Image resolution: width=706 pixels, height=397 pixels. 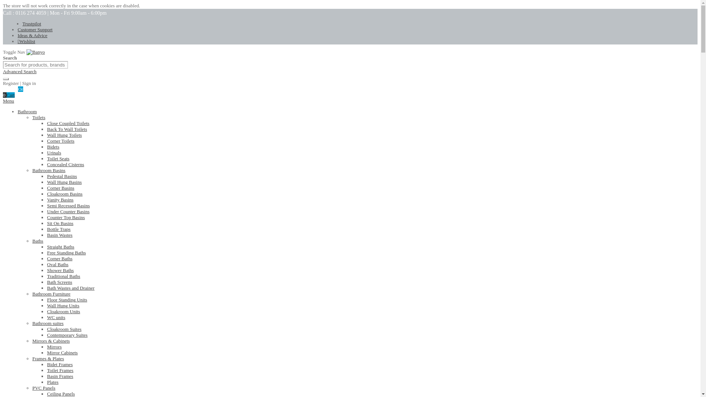 I want to click on Register, so click(x=32, y=89).